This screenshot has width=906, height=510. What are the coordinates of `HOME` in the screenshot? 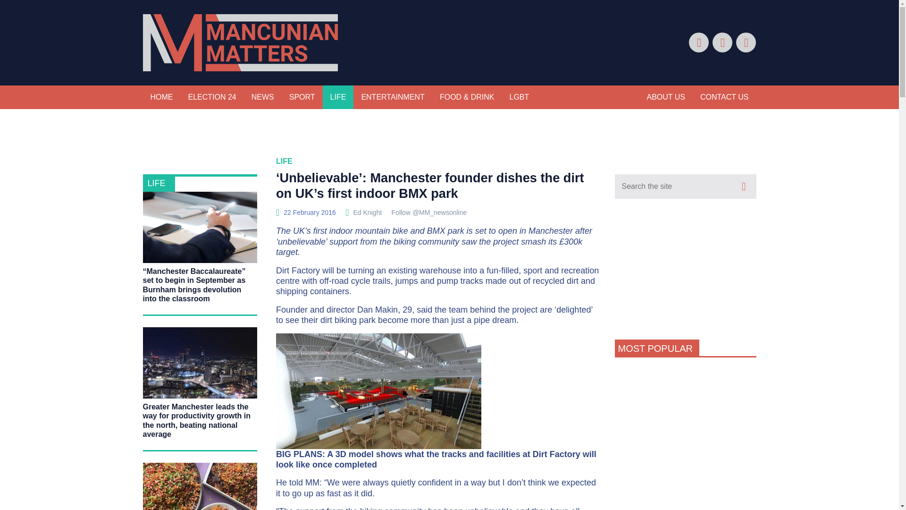 It's located at (161, 97).